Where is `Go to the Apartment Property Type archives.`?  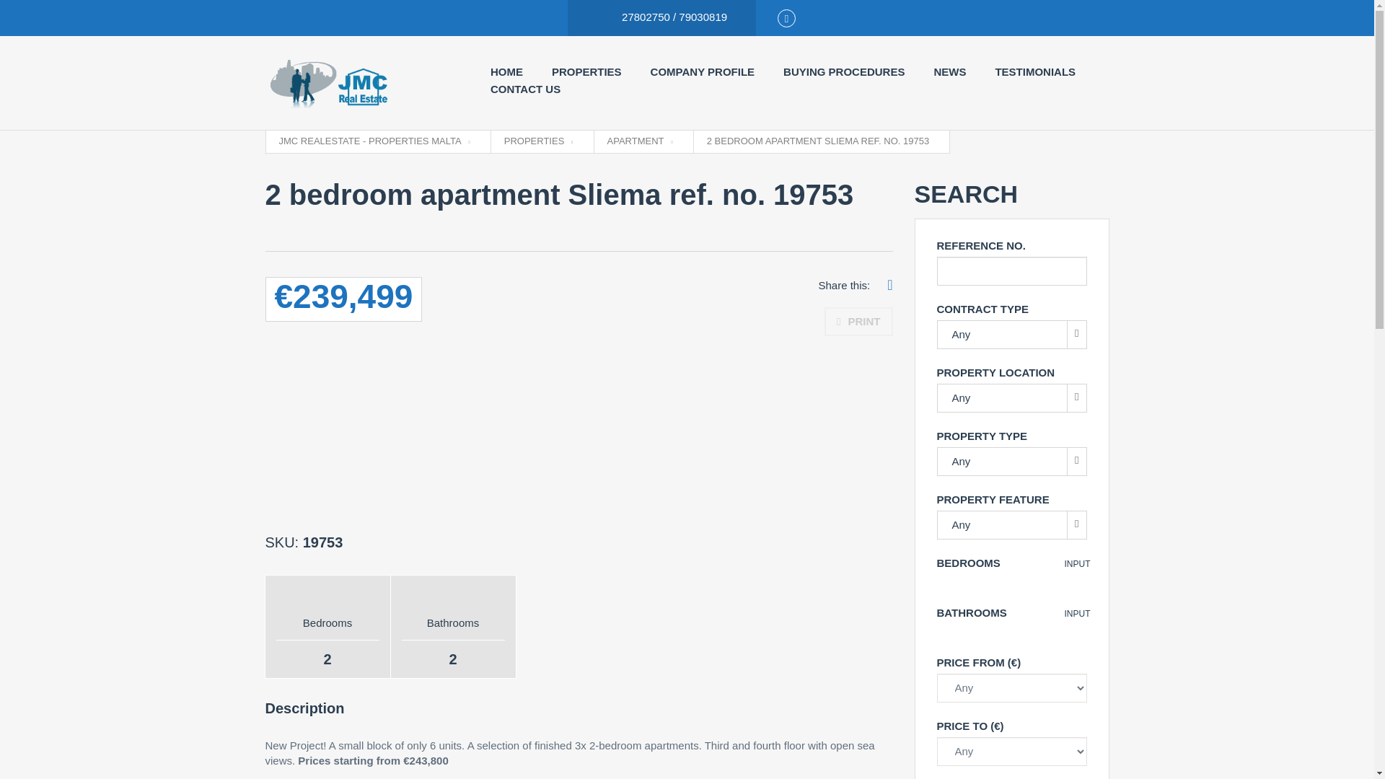 Go to the Apartment Property Type archives. is located at coordinates (641, 141).